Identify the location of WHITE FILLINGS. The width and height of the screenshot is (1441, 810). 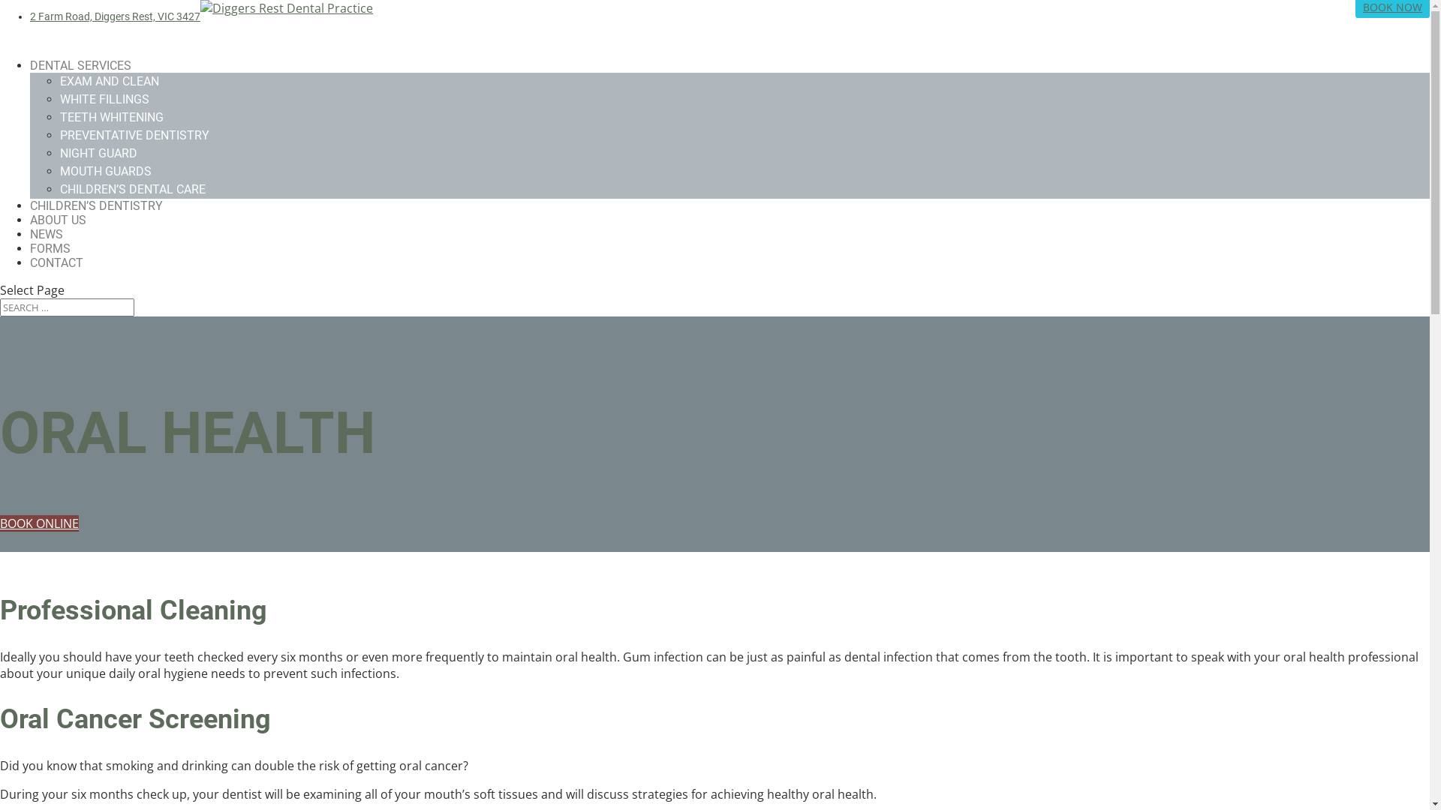
(105, 99).